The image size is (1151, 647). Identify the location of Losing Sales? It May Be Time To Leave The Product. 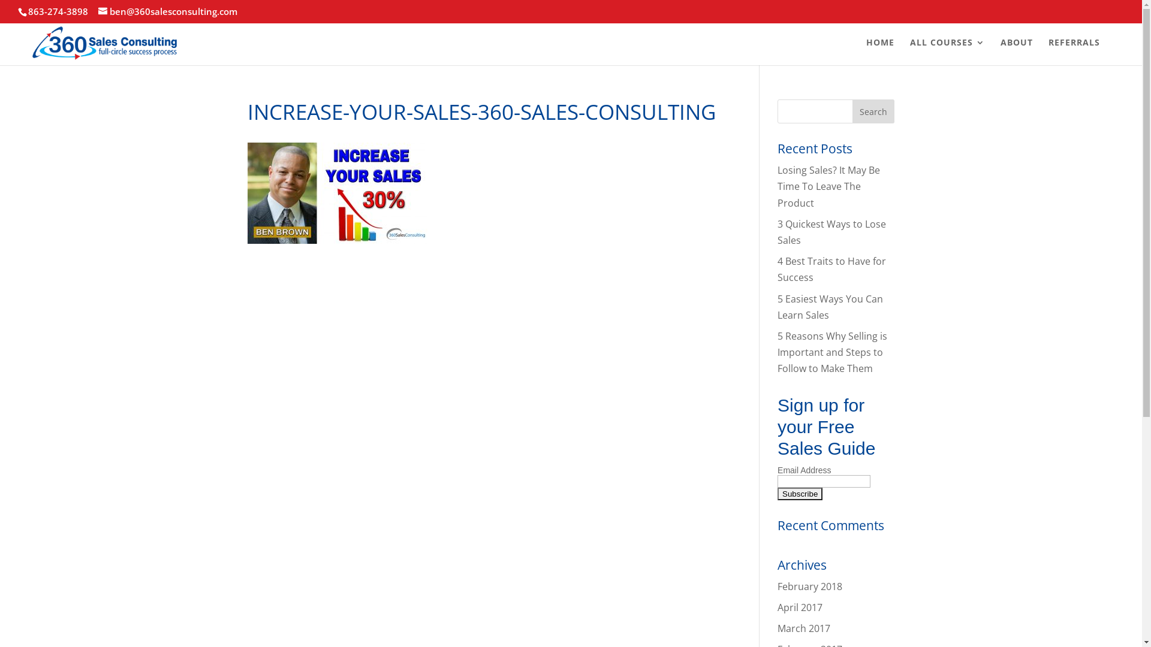
(828, 186).